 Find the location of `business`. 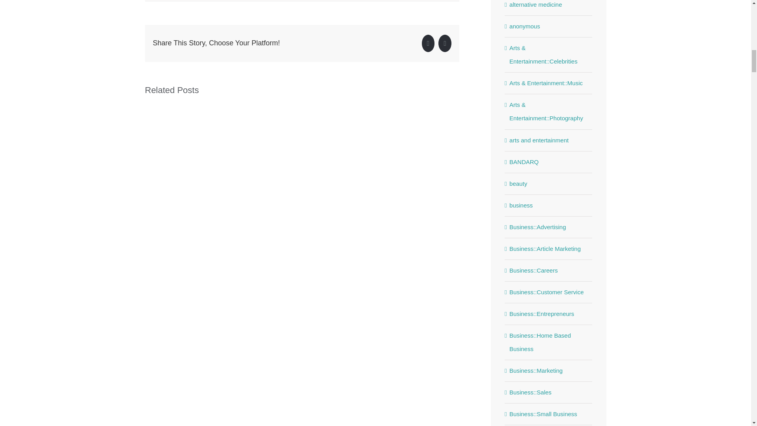

business is located at coordinates (549, 205).